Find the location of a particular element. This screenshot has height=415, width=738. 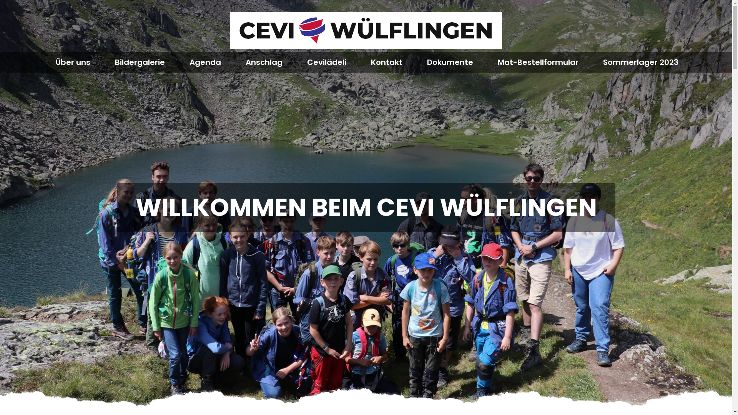

Mat-Bestellformular is located at coordinates (538, 62).